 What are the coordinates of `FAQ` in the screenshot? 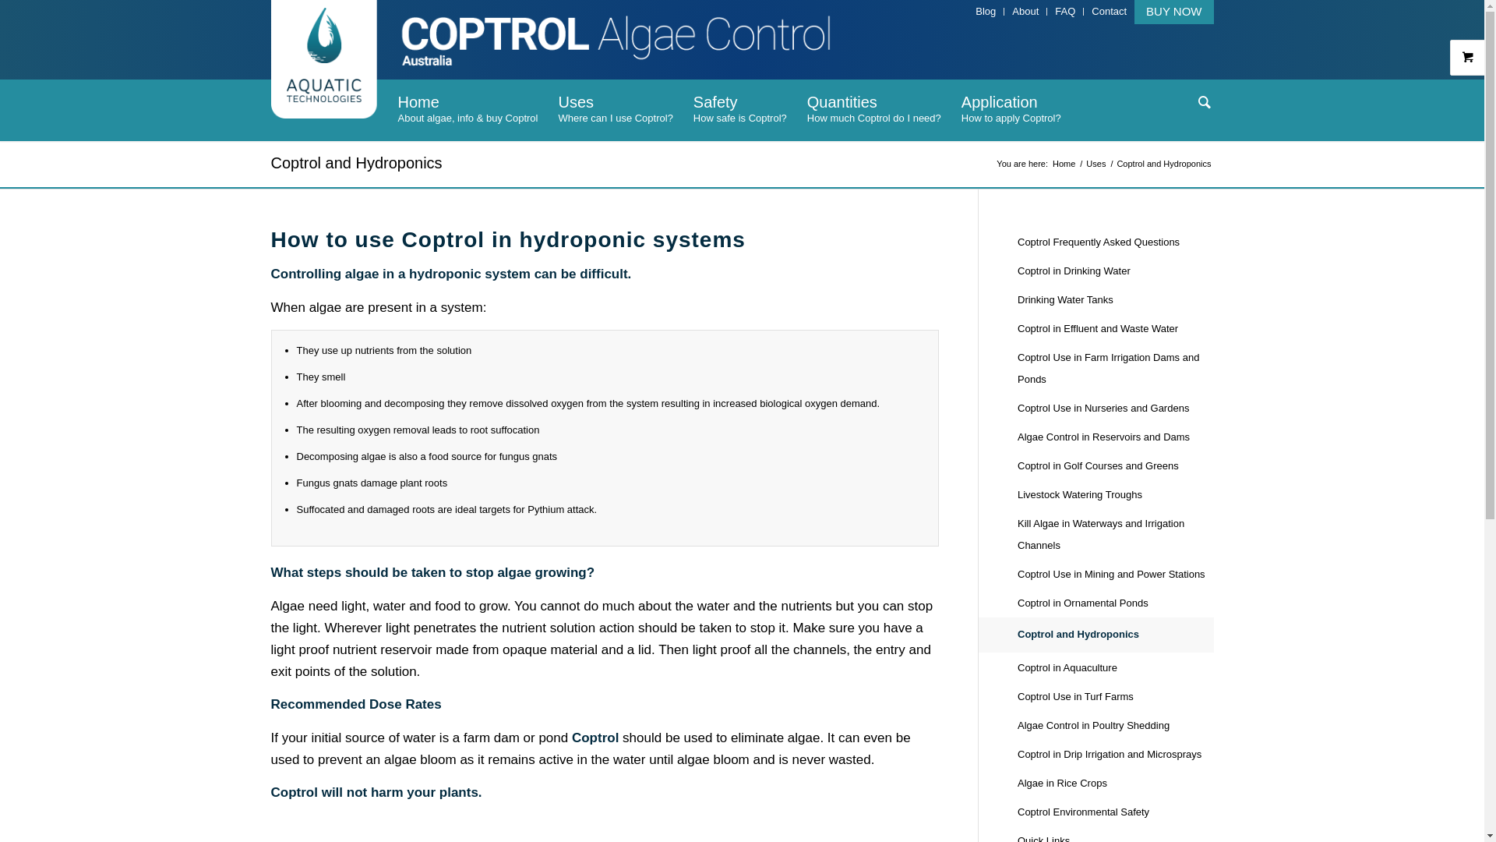 It's located at (1065, 11).